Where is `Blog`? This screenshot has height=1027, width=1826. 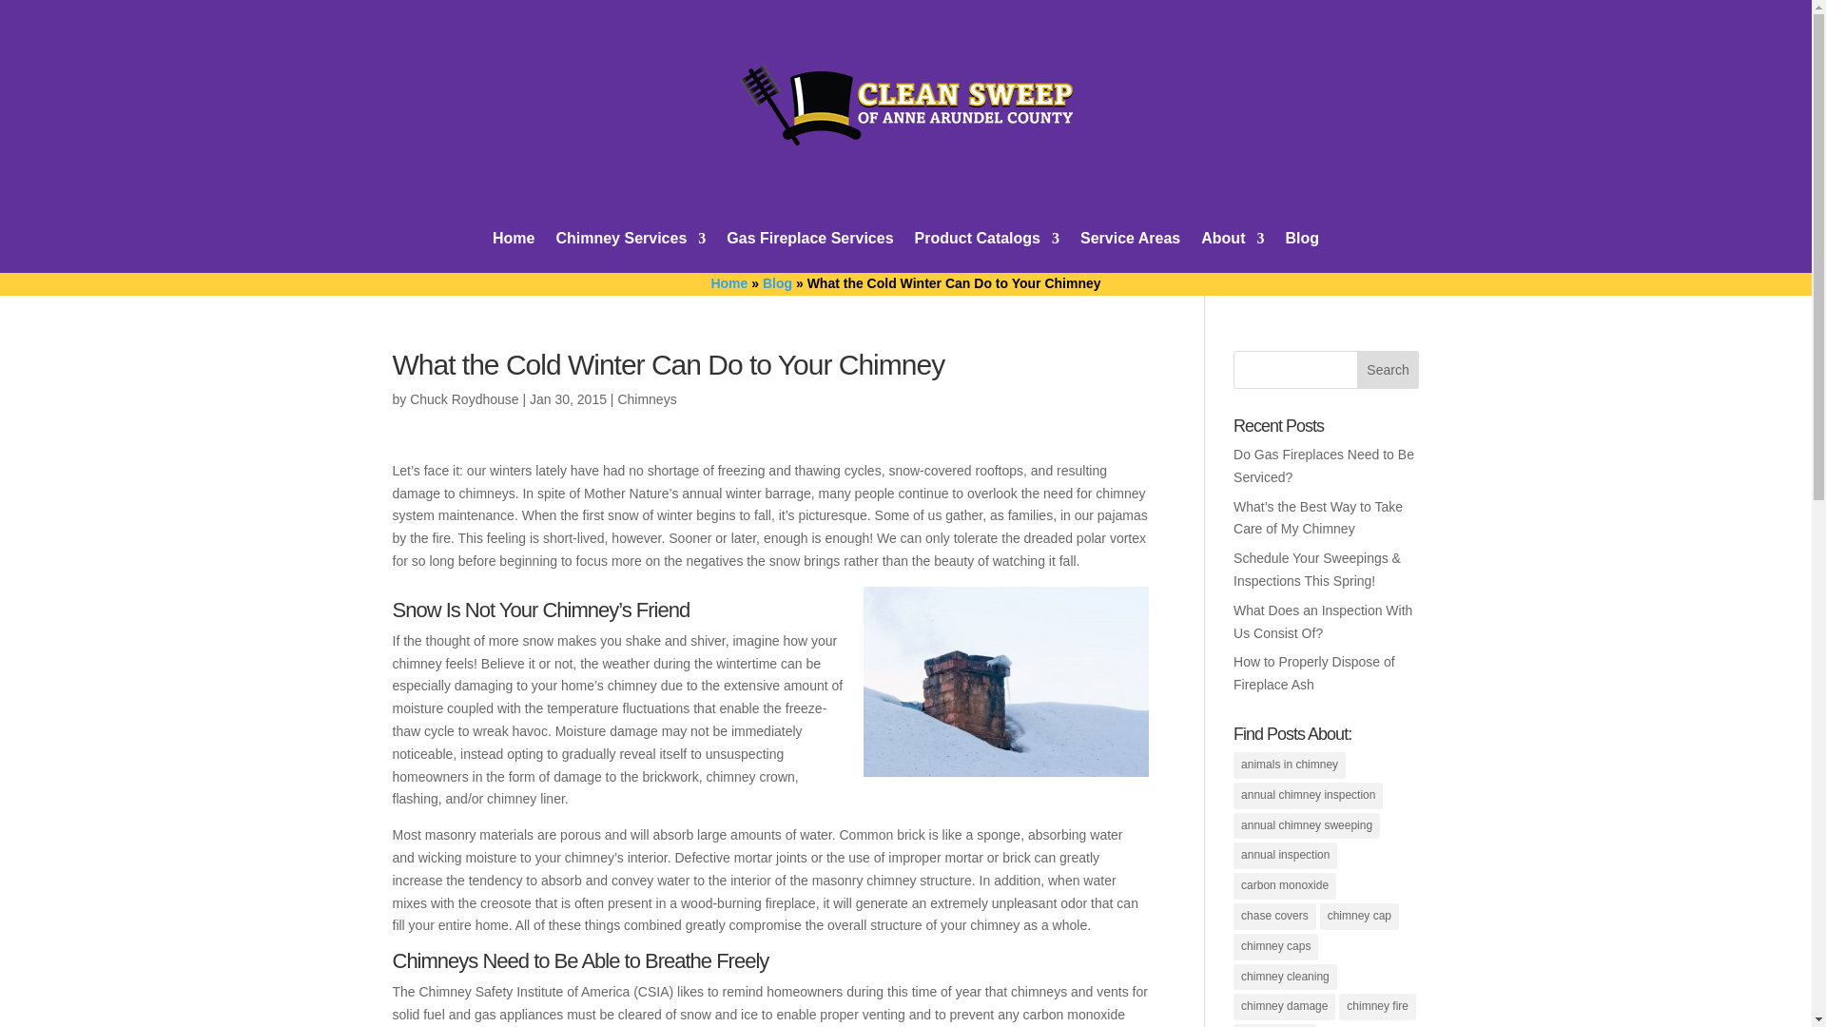 Blog is located at coordinates (1301, 253).